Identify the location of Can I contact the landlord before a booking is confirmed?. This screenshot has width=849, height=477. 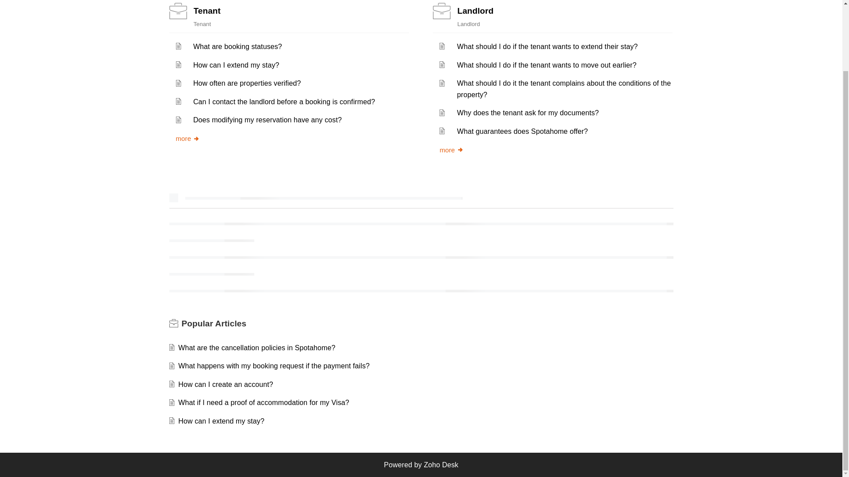
(284, 102).